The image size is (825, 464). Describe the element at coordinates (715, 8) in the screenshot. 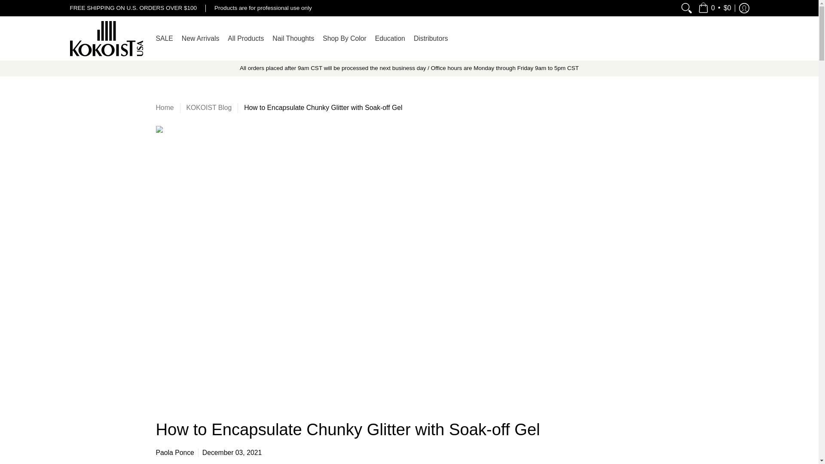

I see `Cart` at that location.